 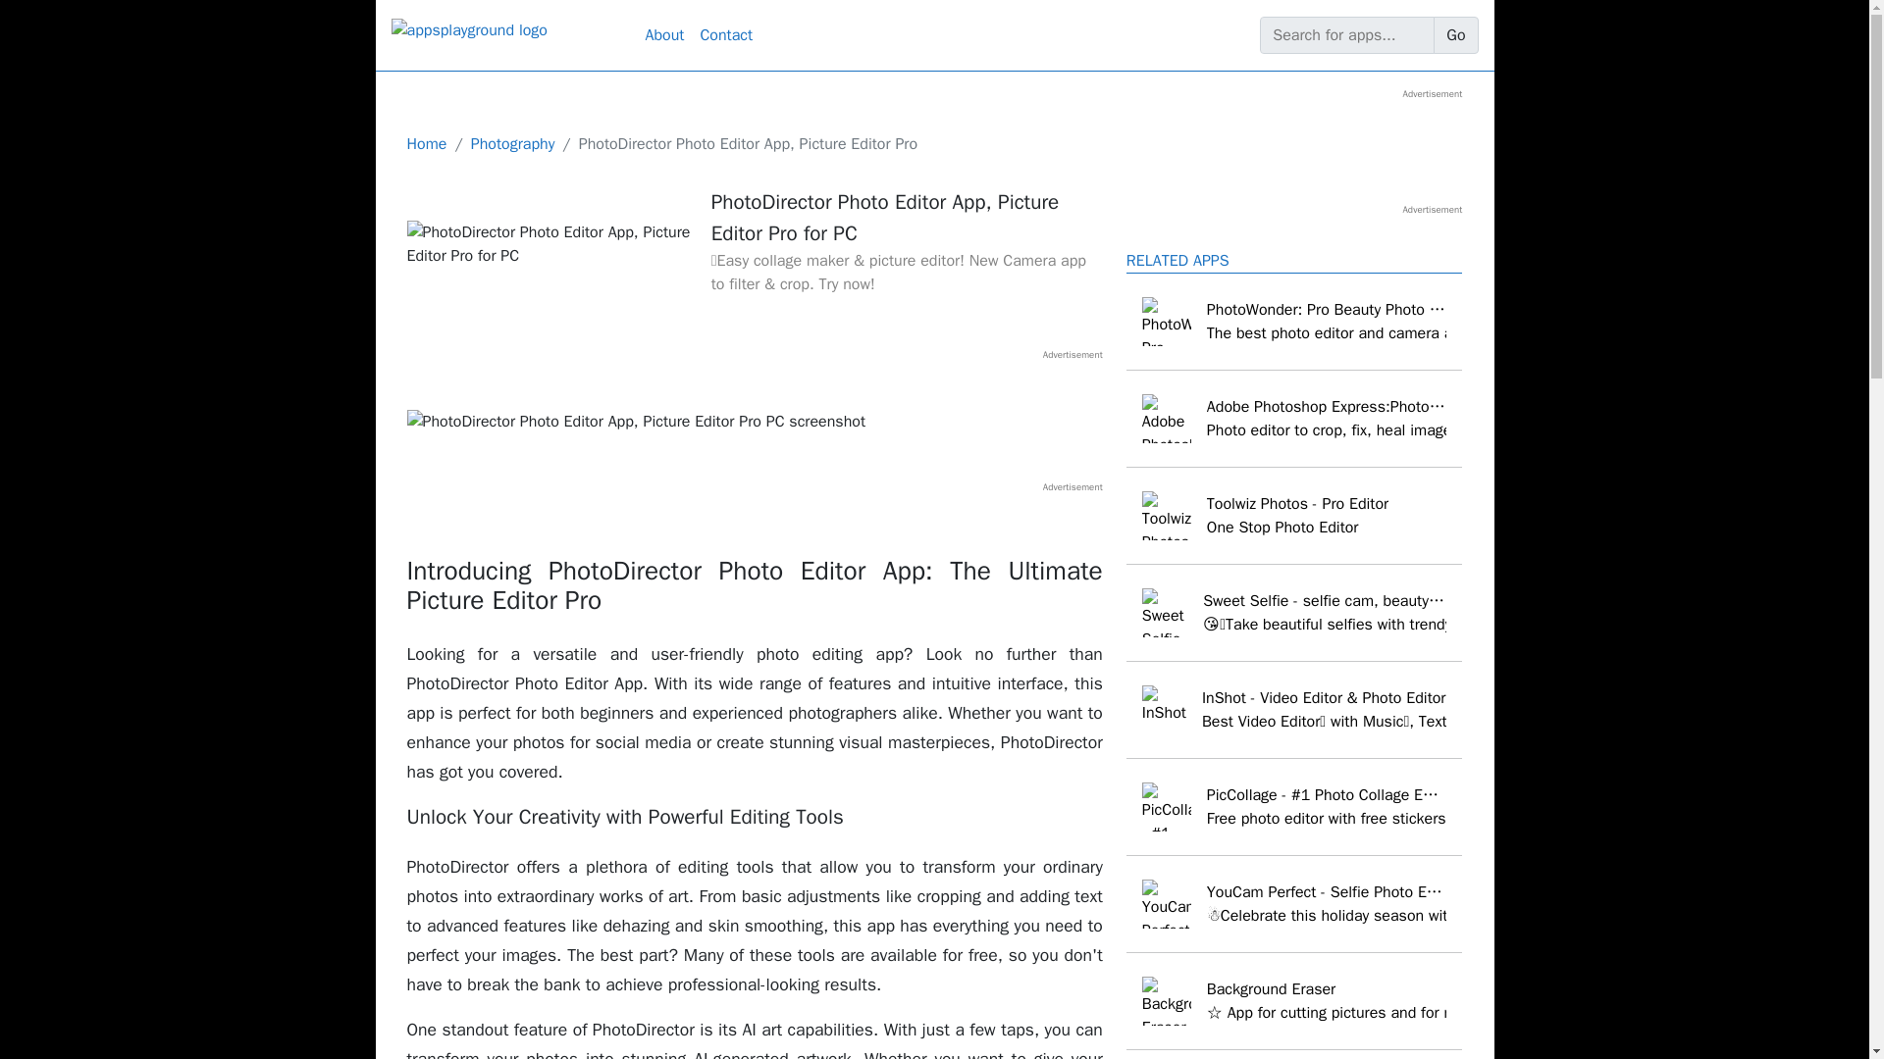 What do you see at coordinates (726, 35) in the screenshot?
I see `Contact` at bounding box center [726, 35].